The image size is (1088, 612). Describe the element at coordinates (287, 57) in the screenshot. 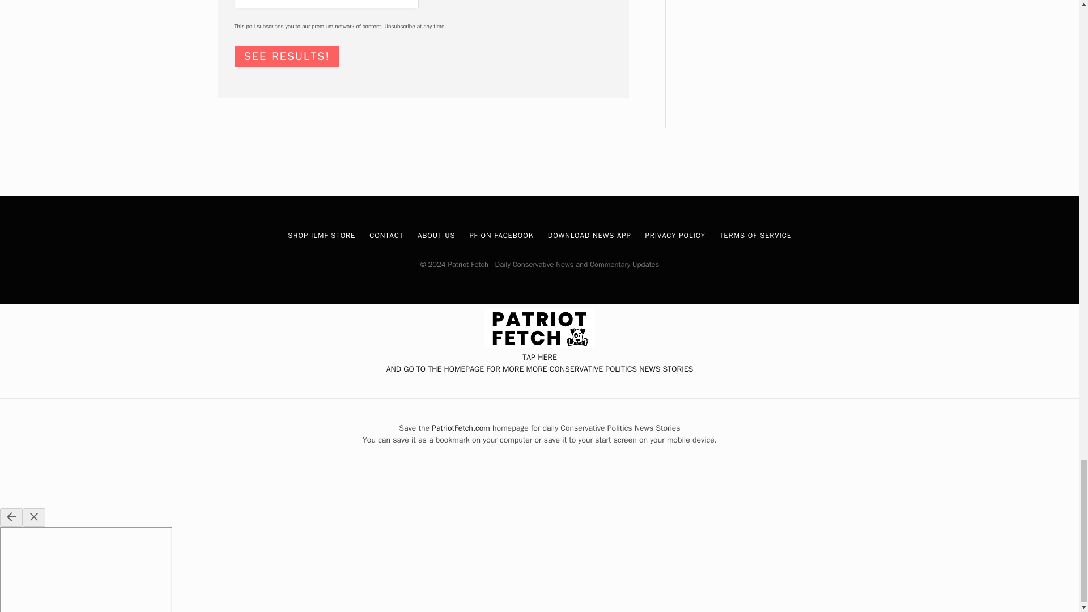

I see `See Results!` at that location.